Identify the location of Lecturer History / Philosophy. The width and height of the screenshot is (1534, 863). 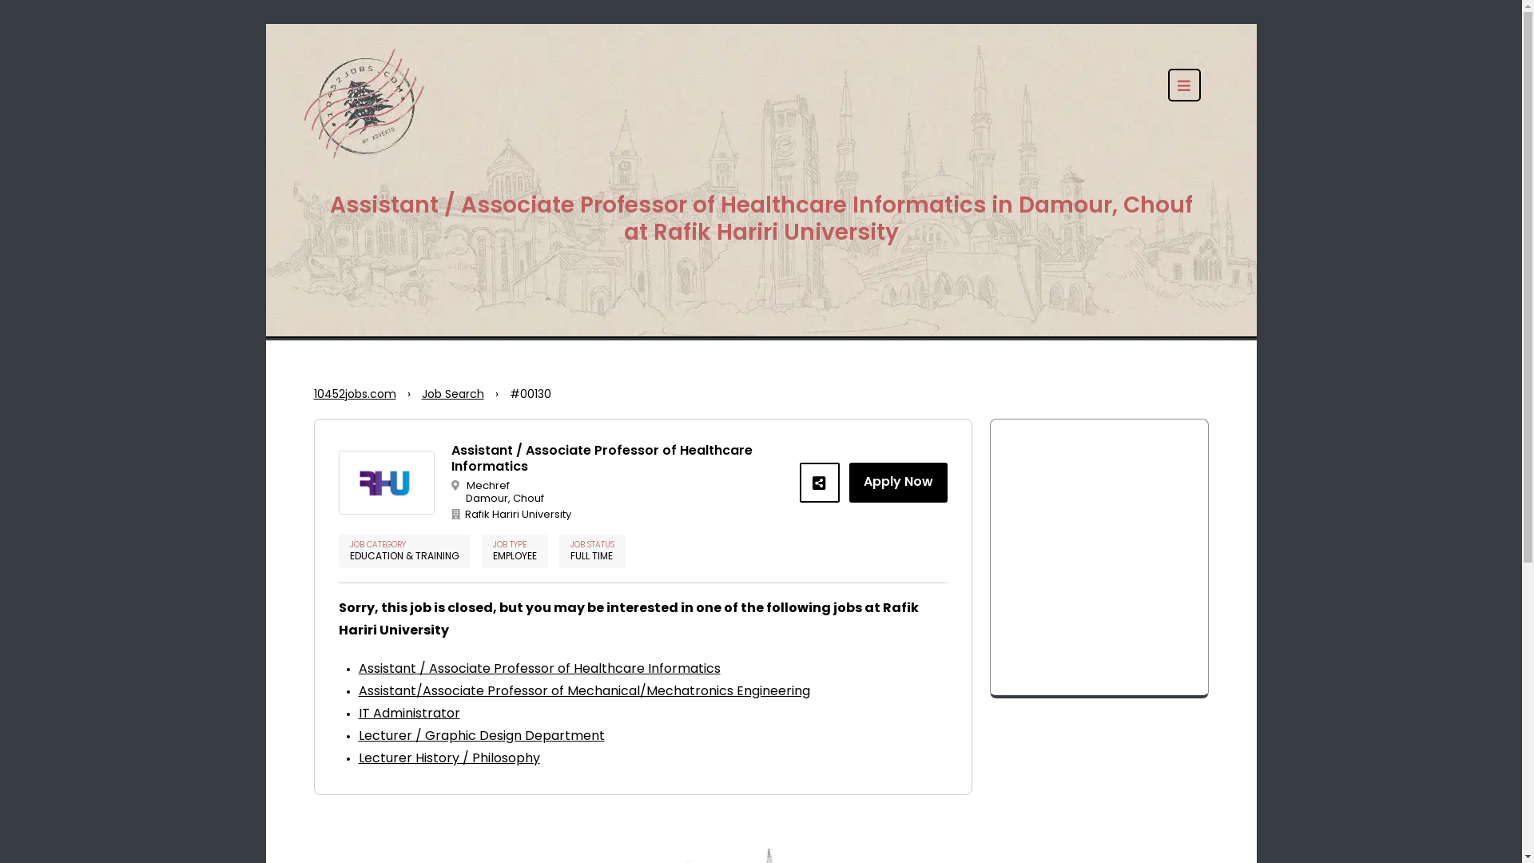
(449, 759).